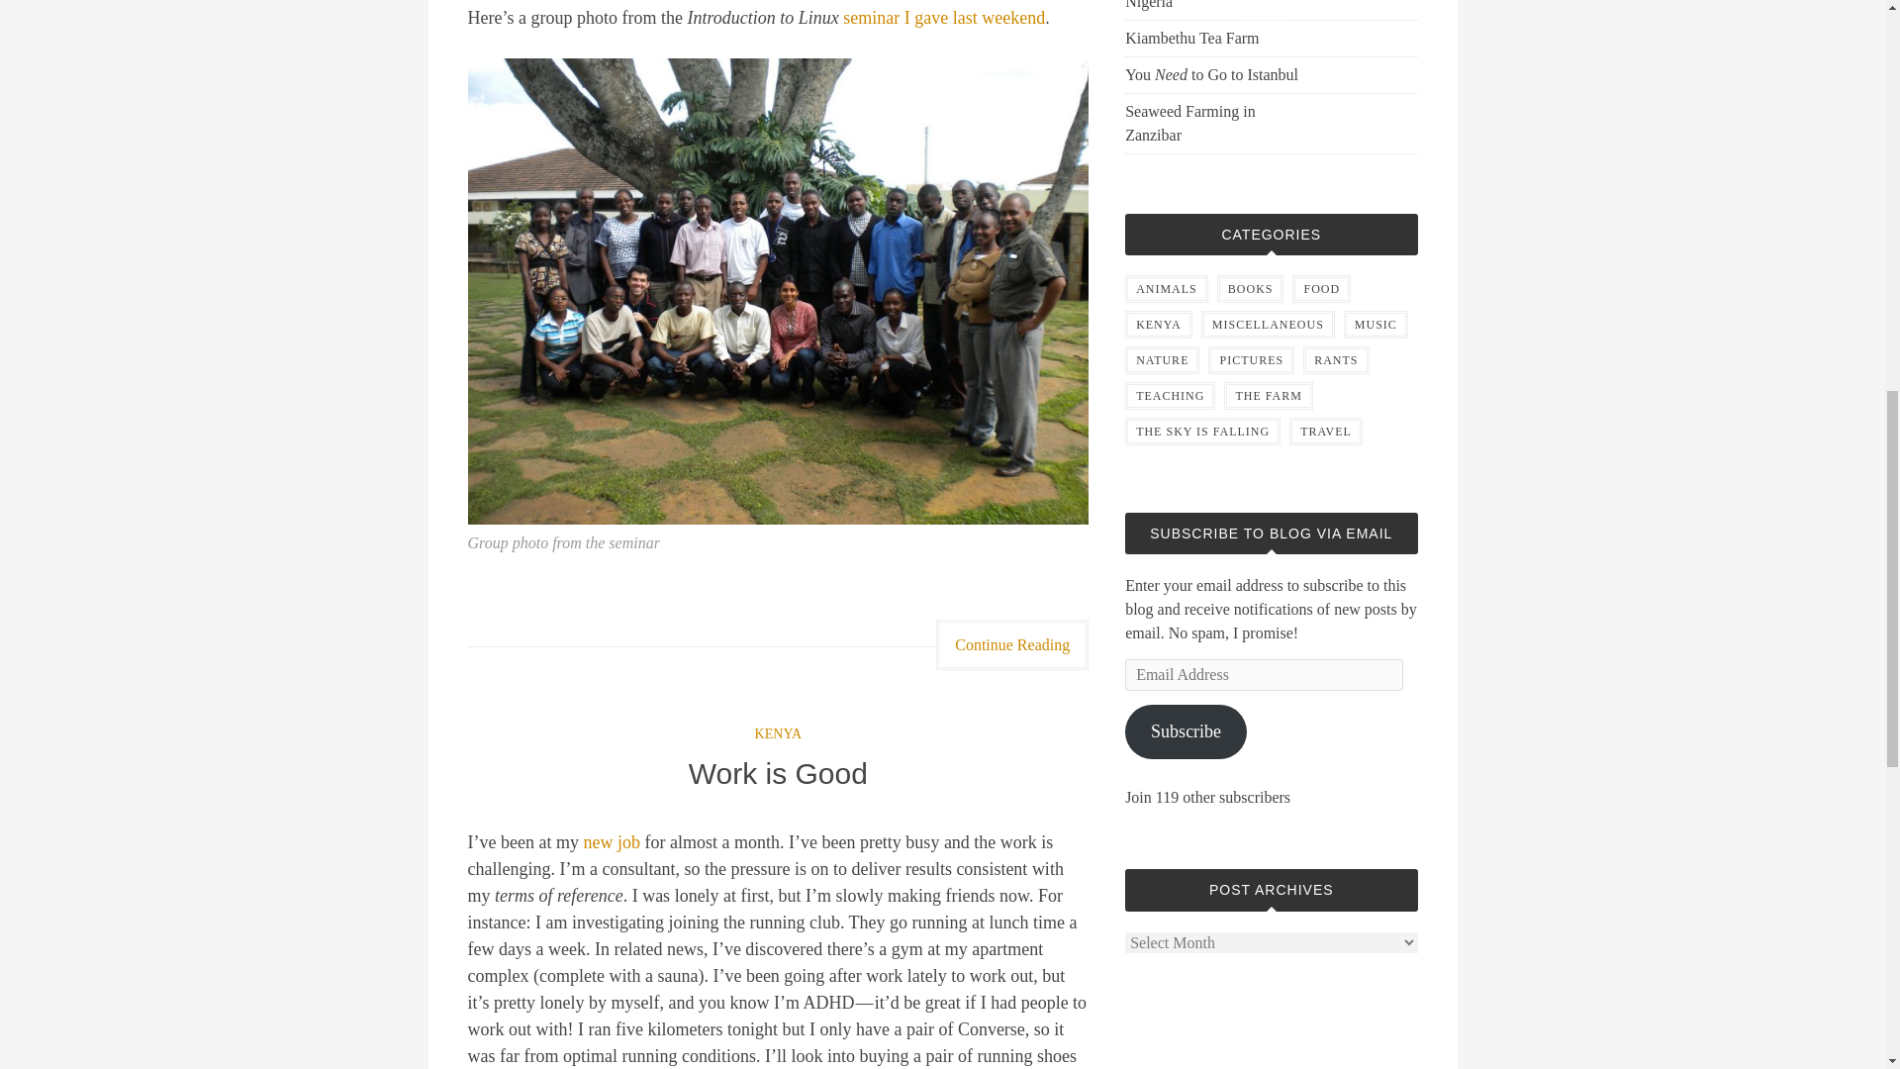  Describe the element at coordinates (1012, 645) in the screenshot. I see `Continue Reading` at that location.